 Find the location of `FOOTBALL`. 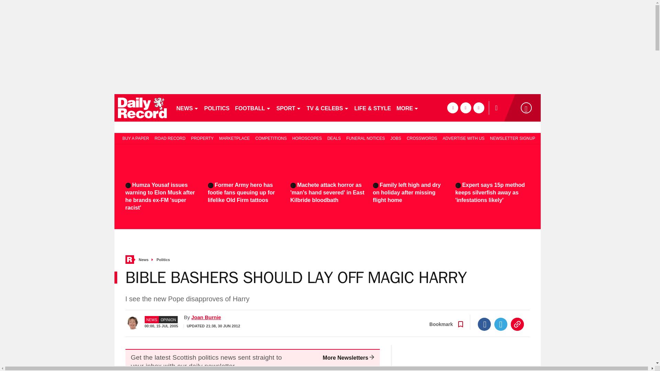

FOOTBALL is located at coordinates (253, 108).